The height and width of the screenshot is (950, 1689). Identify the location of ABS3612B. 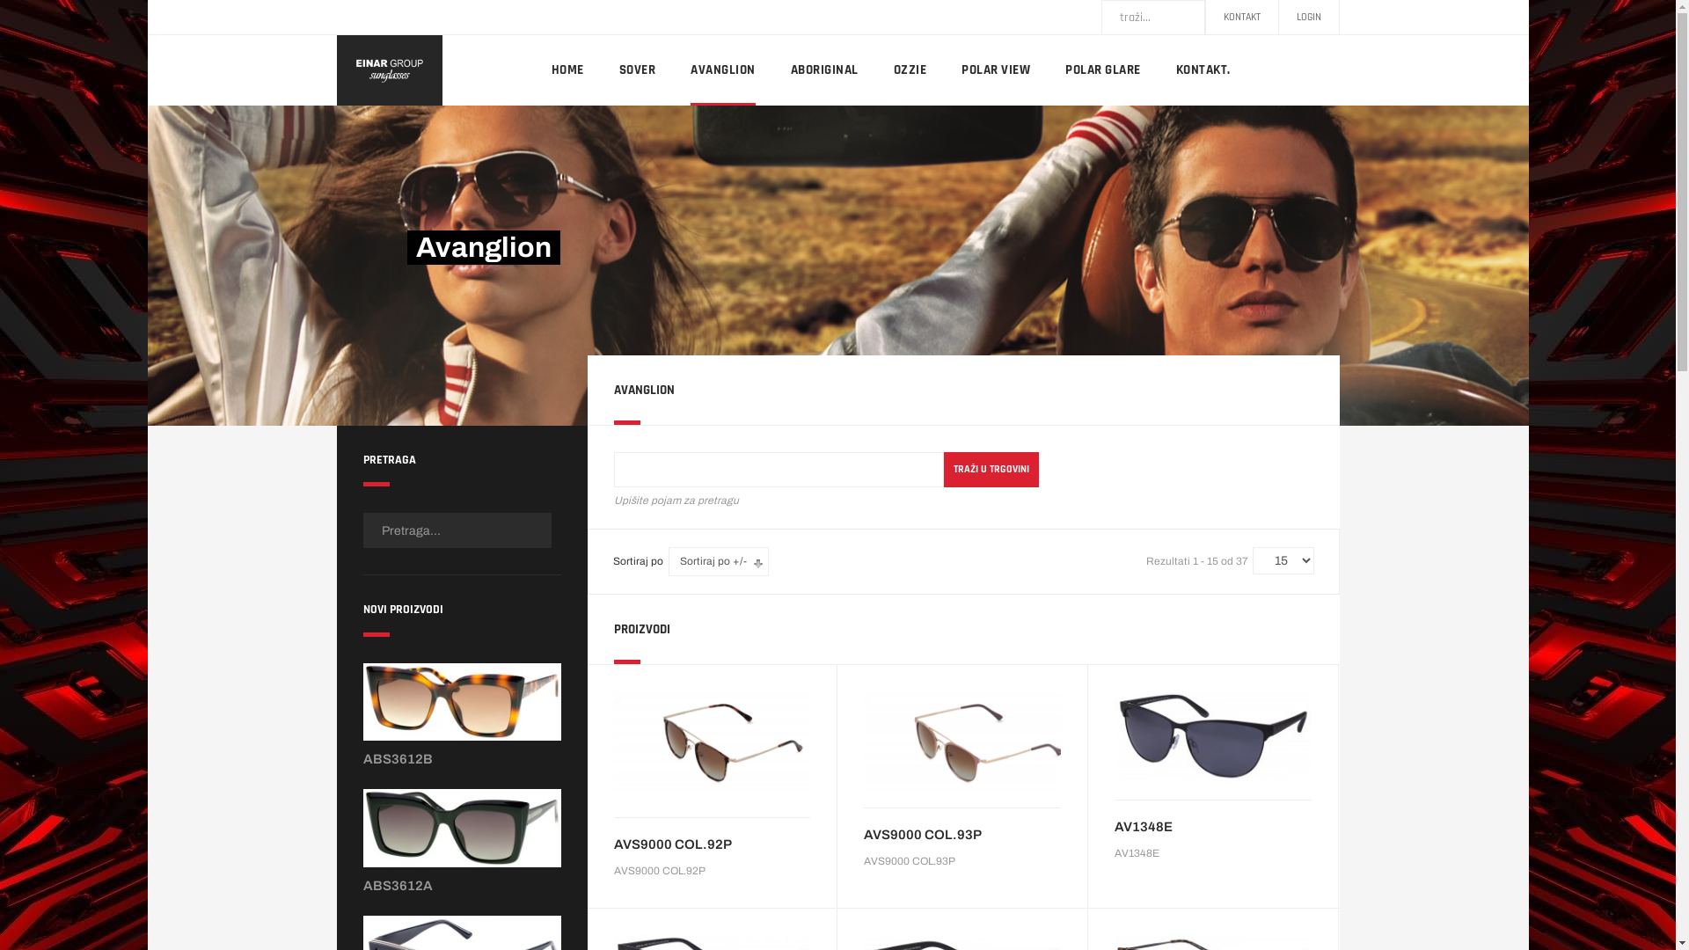
(398, 760).